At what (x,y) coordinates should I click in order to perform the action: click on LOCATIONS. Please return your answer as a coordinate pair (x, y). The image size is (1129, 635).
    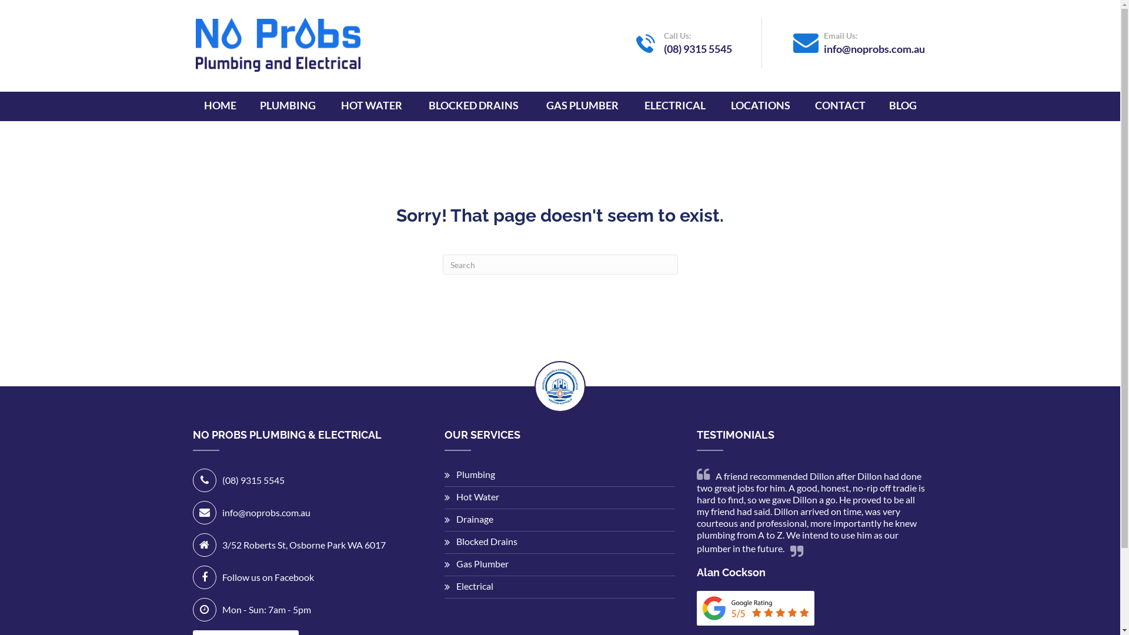
    Looking at the image, I should click on (761, 106).